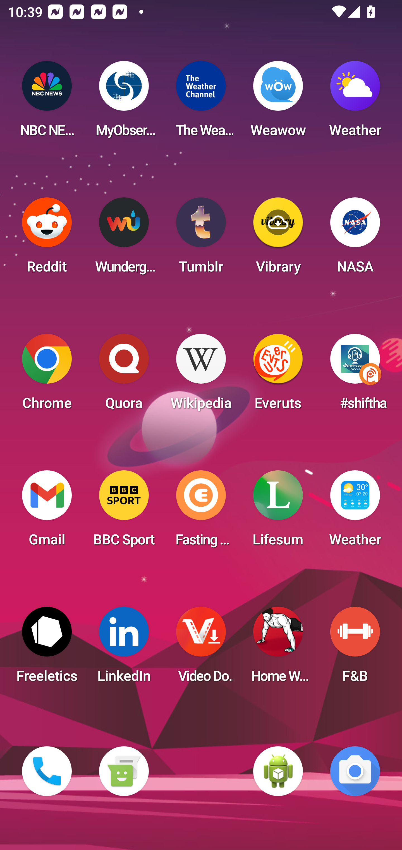  Describe the element at coordinates (124, 648) in the screenshot. I see `LinkedIn` at that location.